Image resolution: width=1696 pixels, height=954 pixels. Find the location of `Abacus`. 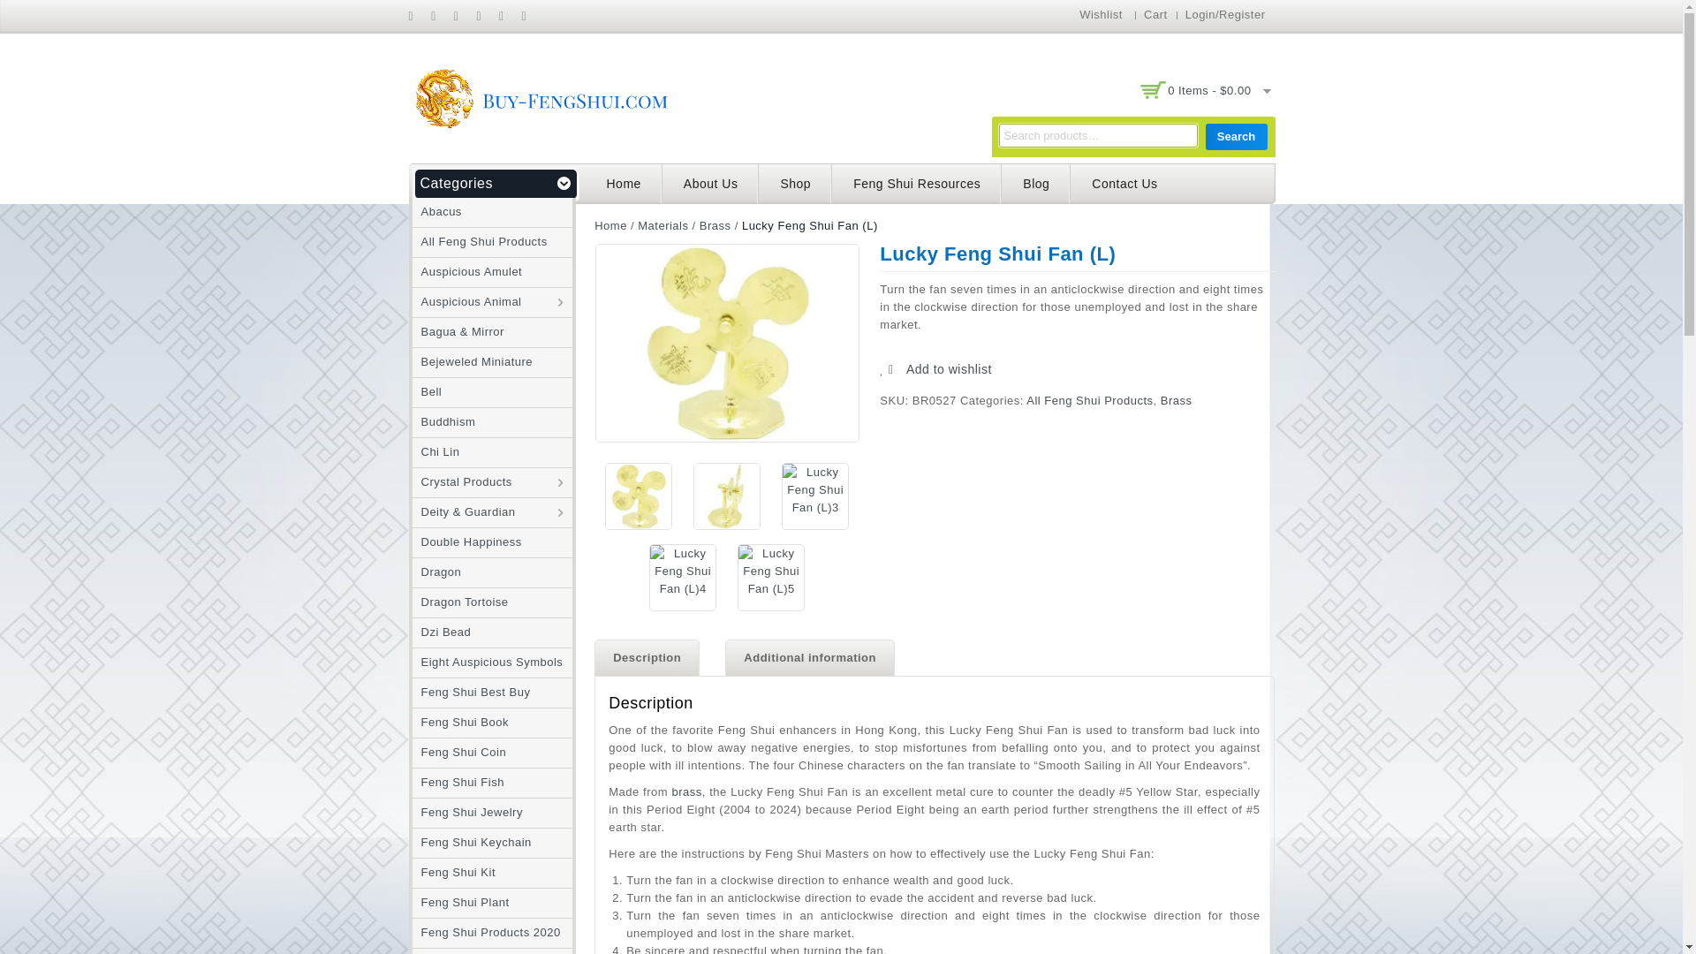

Abacus is located at coordinates (436, 212).